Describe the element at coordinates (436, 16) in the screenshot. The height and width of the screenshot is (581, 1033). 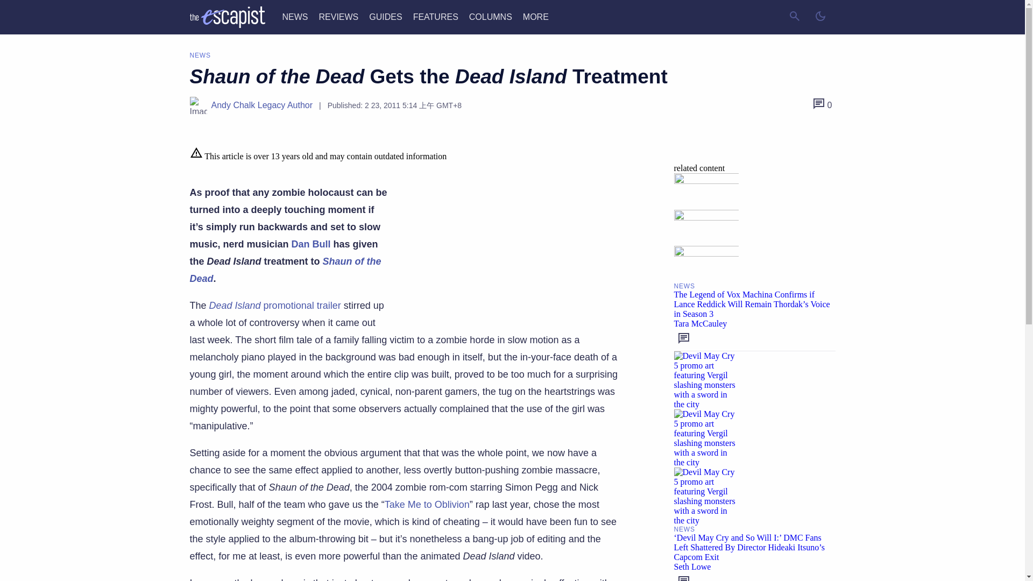
I see `FEATURES` at that location.